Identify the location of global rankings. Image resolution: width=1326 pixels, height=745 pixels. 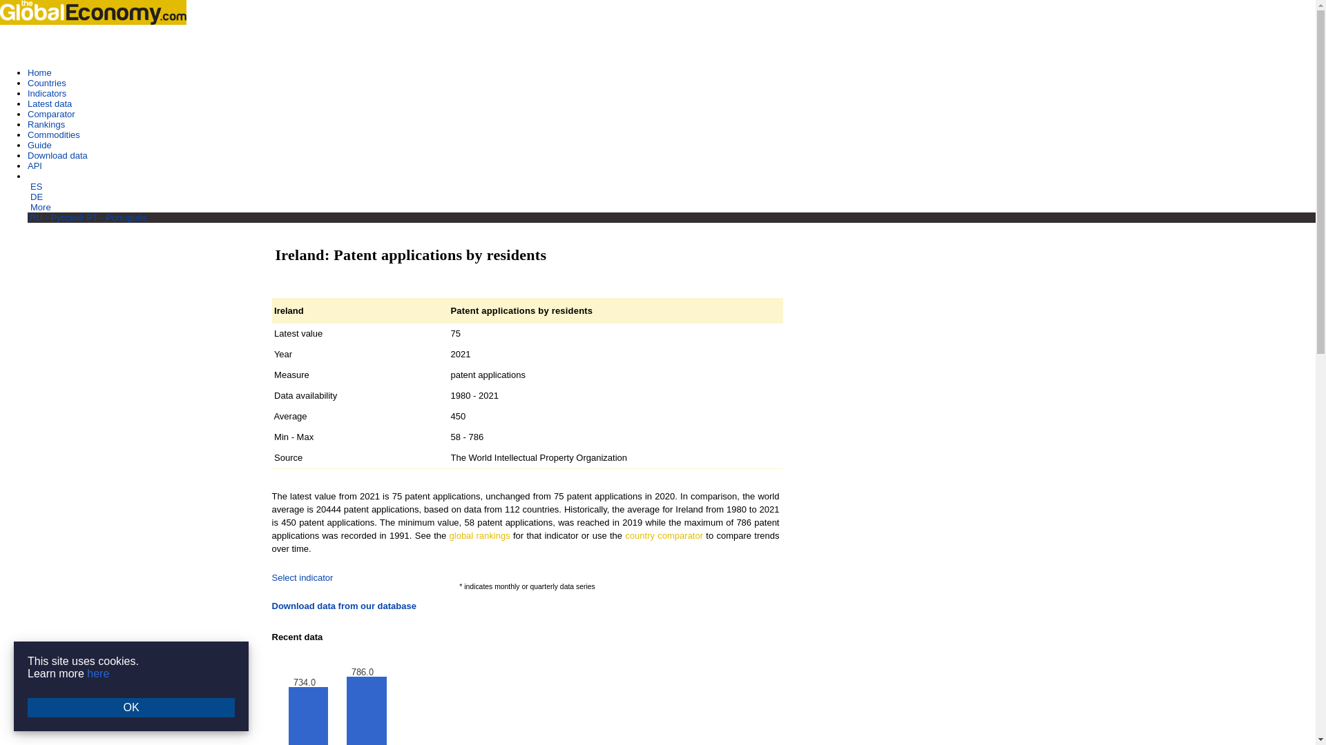
(479, 535).